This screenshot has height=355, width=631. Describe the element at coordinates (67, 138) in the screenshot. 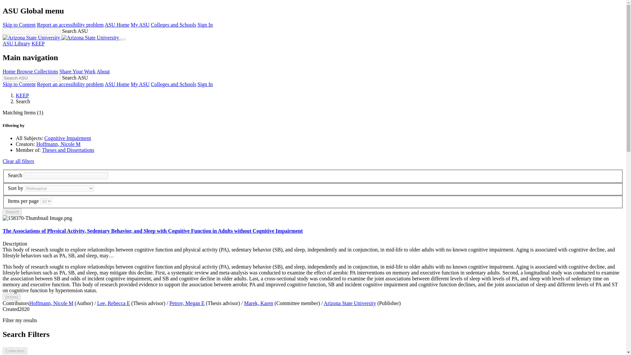

I see `Cognitive Impairment` at that location.